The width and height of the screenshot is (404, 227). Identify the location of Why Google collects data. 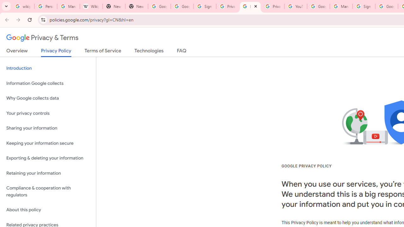
(48, 98).